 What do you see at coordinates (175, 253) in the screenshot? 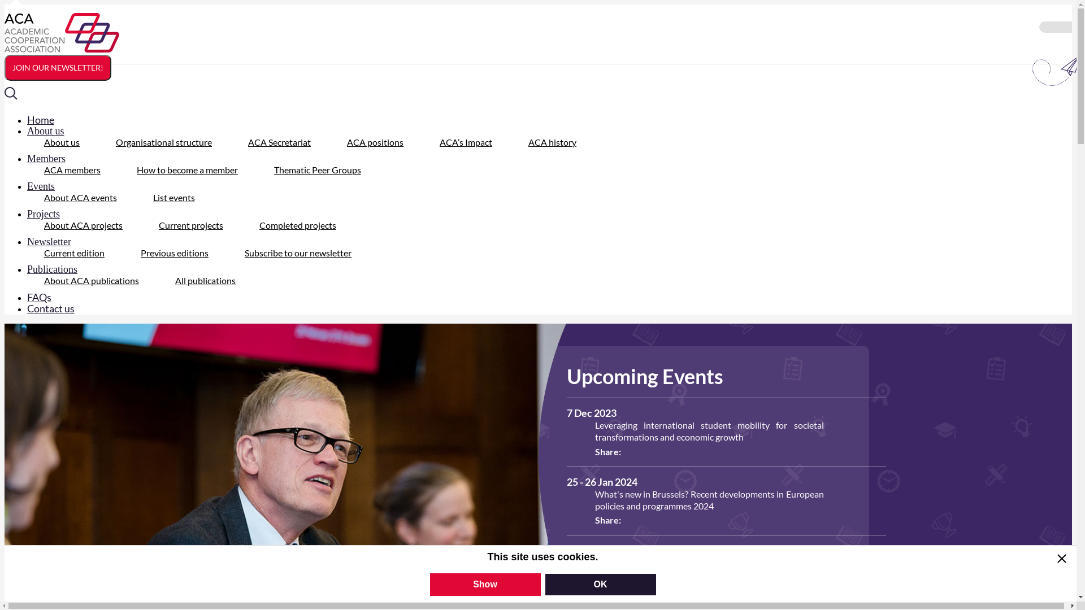
I see `Previous editions` at bounding box center [175, 253].